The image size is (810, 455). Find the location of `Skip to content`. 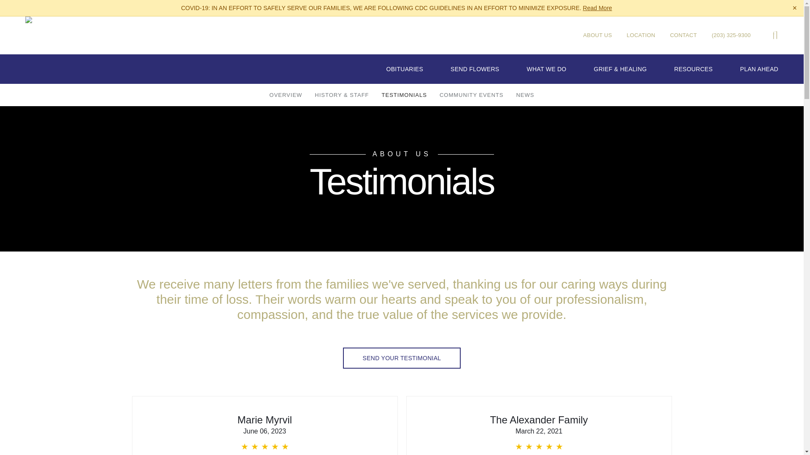

Skip to content is located at coordinates (18, 8).